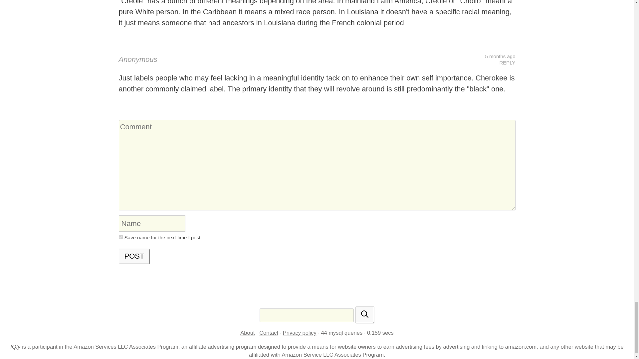 This screenshot has width=639, height=359. Describe the element at coordinates (247, 332) in the screenshot. I see `About` at that location.